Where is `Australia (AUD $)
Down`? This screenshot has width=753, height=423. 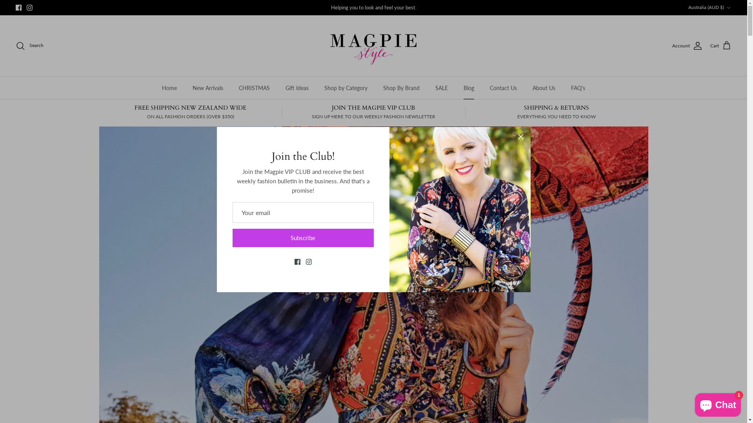 Australia (AUD $)
Down is located at coordinates (710, 8).